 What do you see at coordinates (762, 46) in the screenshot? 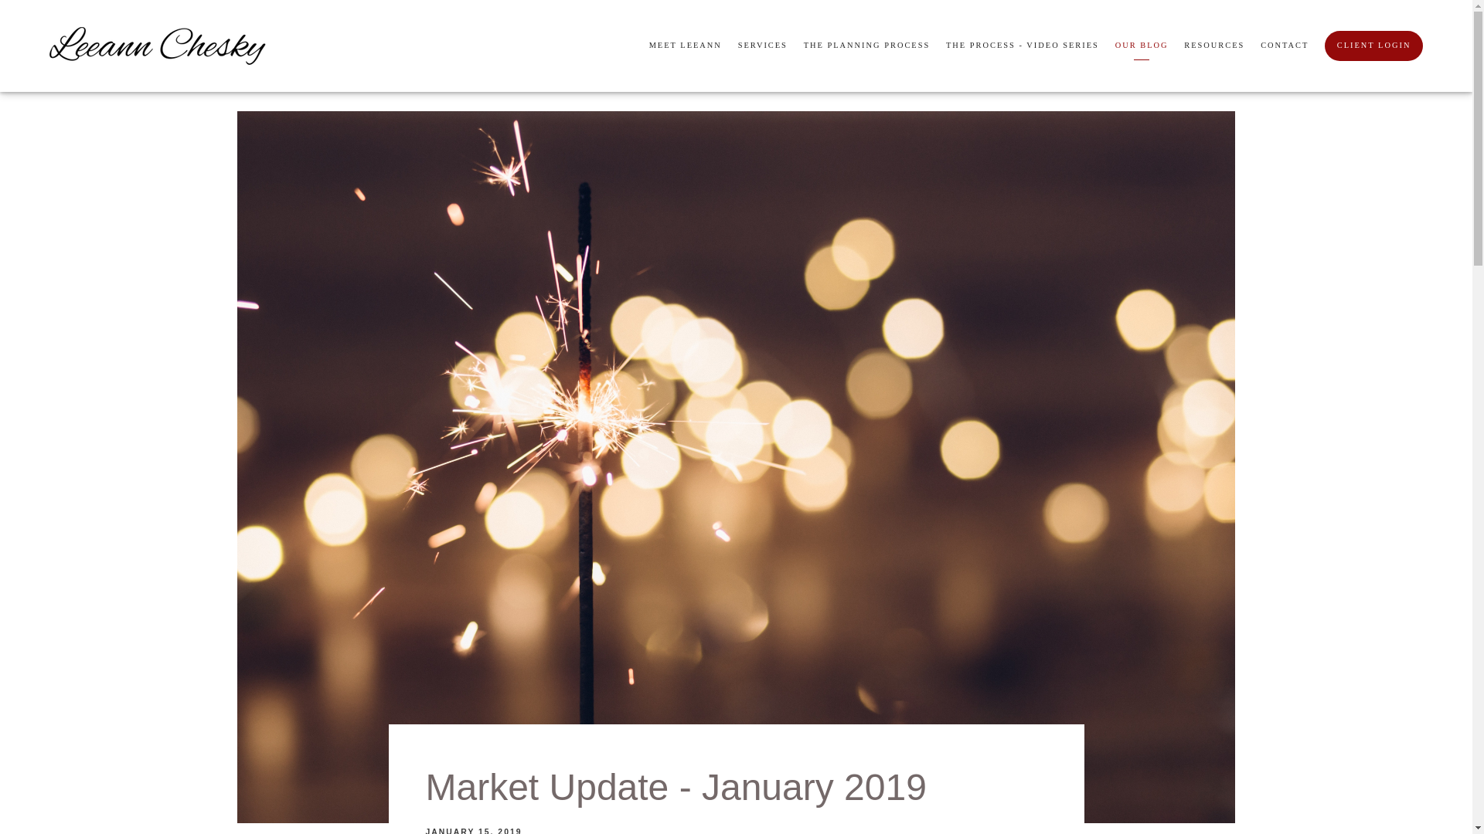
I see `SERVICES` at bounding box center [762, 46].